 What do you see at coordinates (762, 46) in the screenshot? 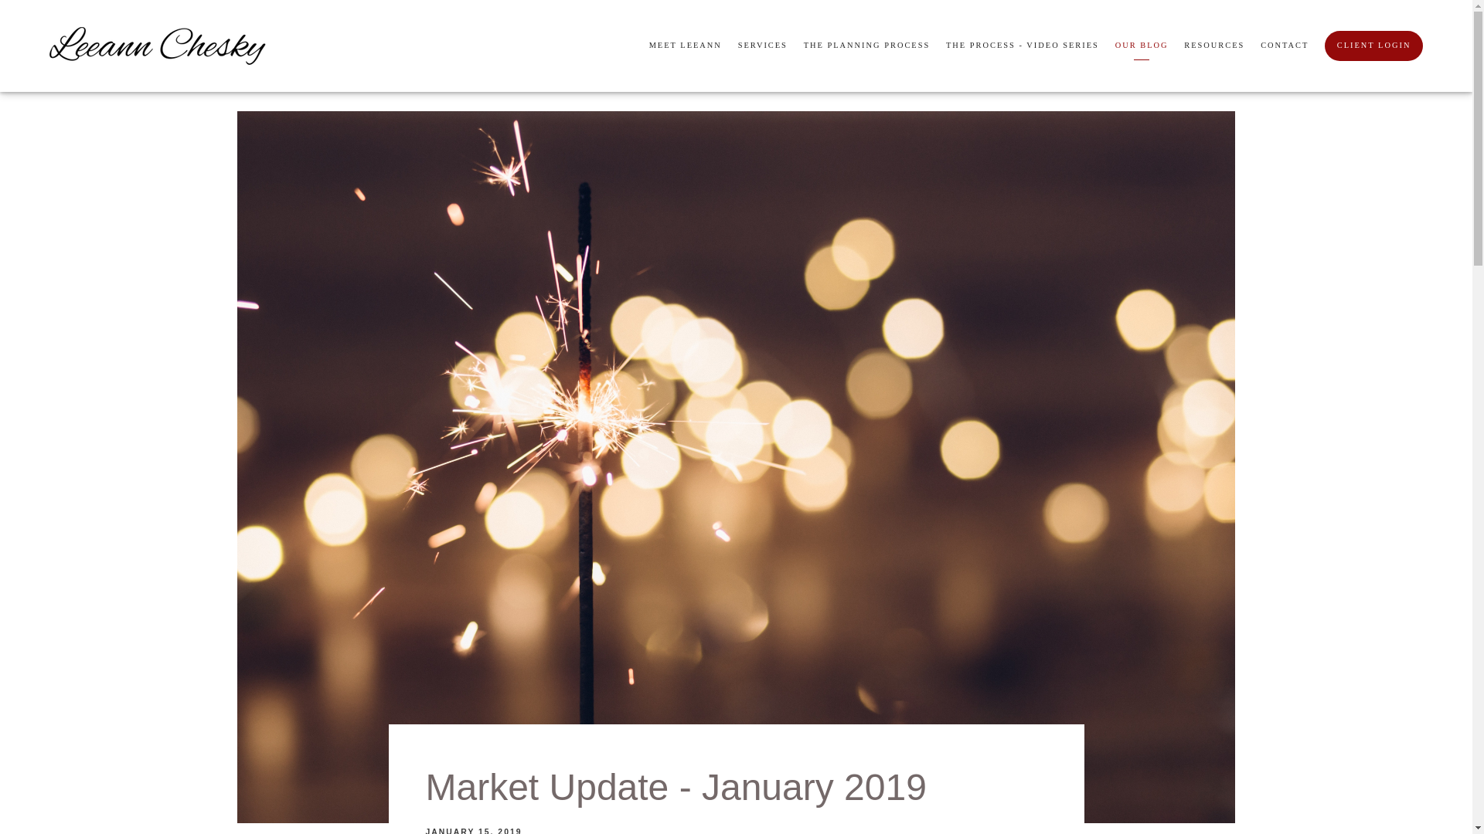
I see `SERVICES` at bounding box center [762, 46].